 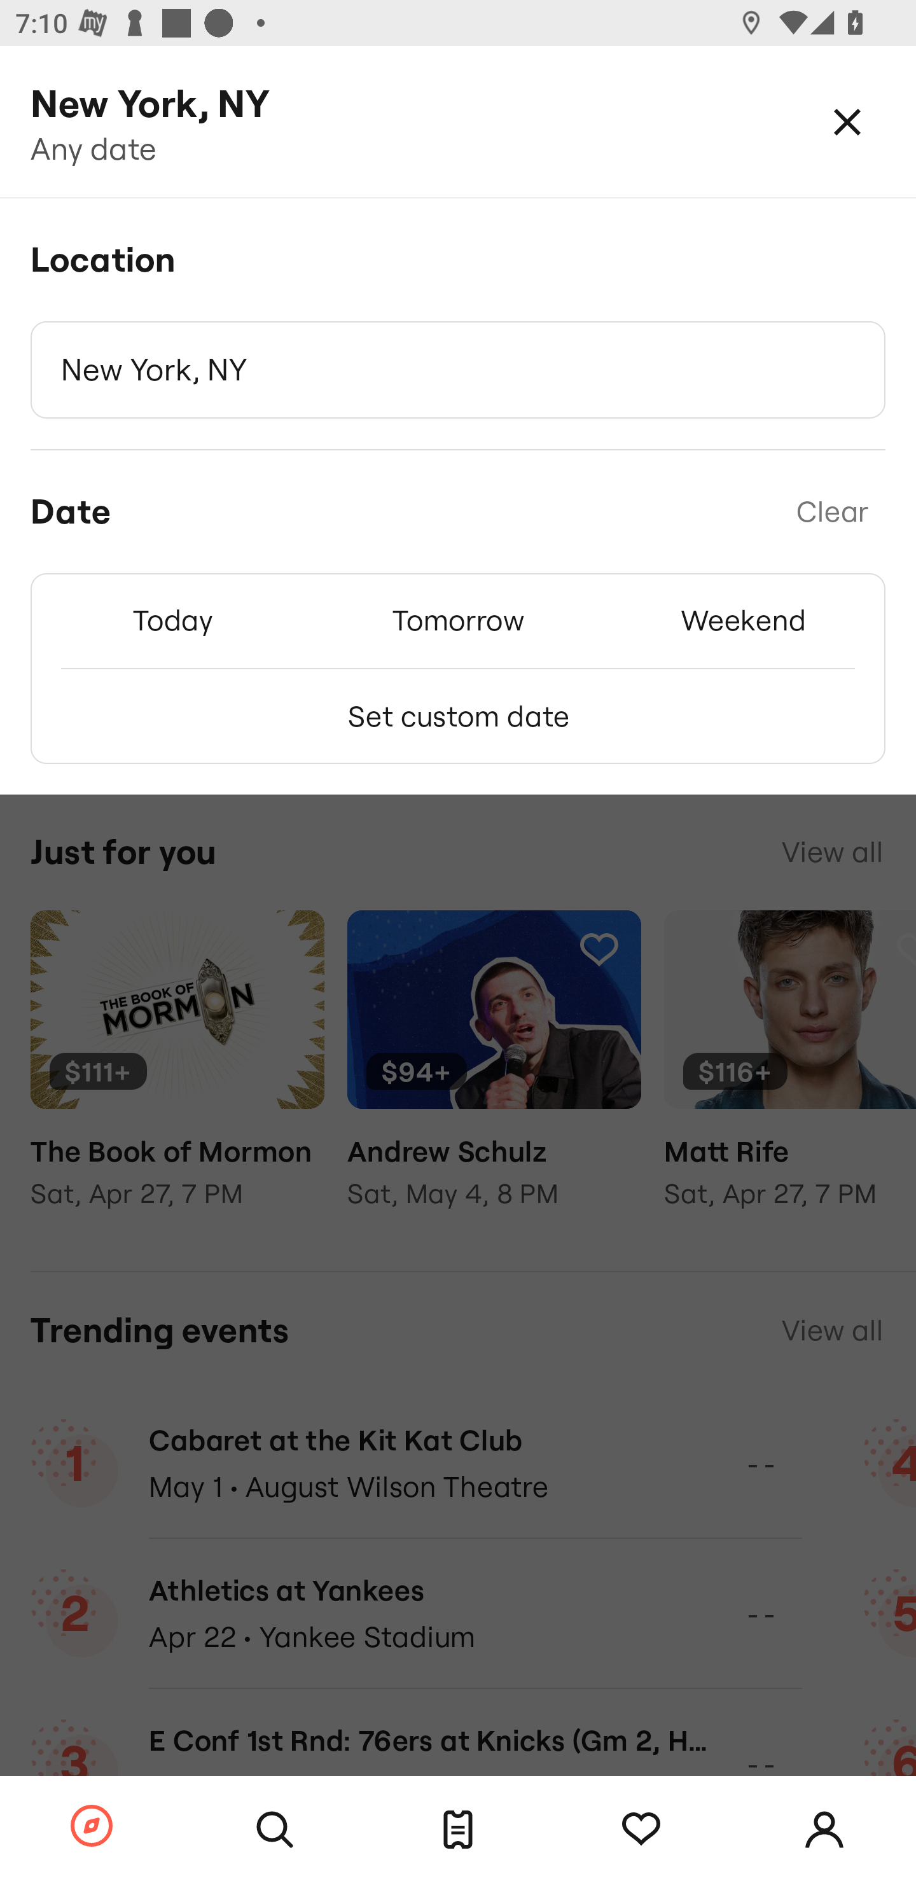 What do you see at coordinates (743, 620) in the screenshot?
I see `Weekend` at bounding box center [743, 620].